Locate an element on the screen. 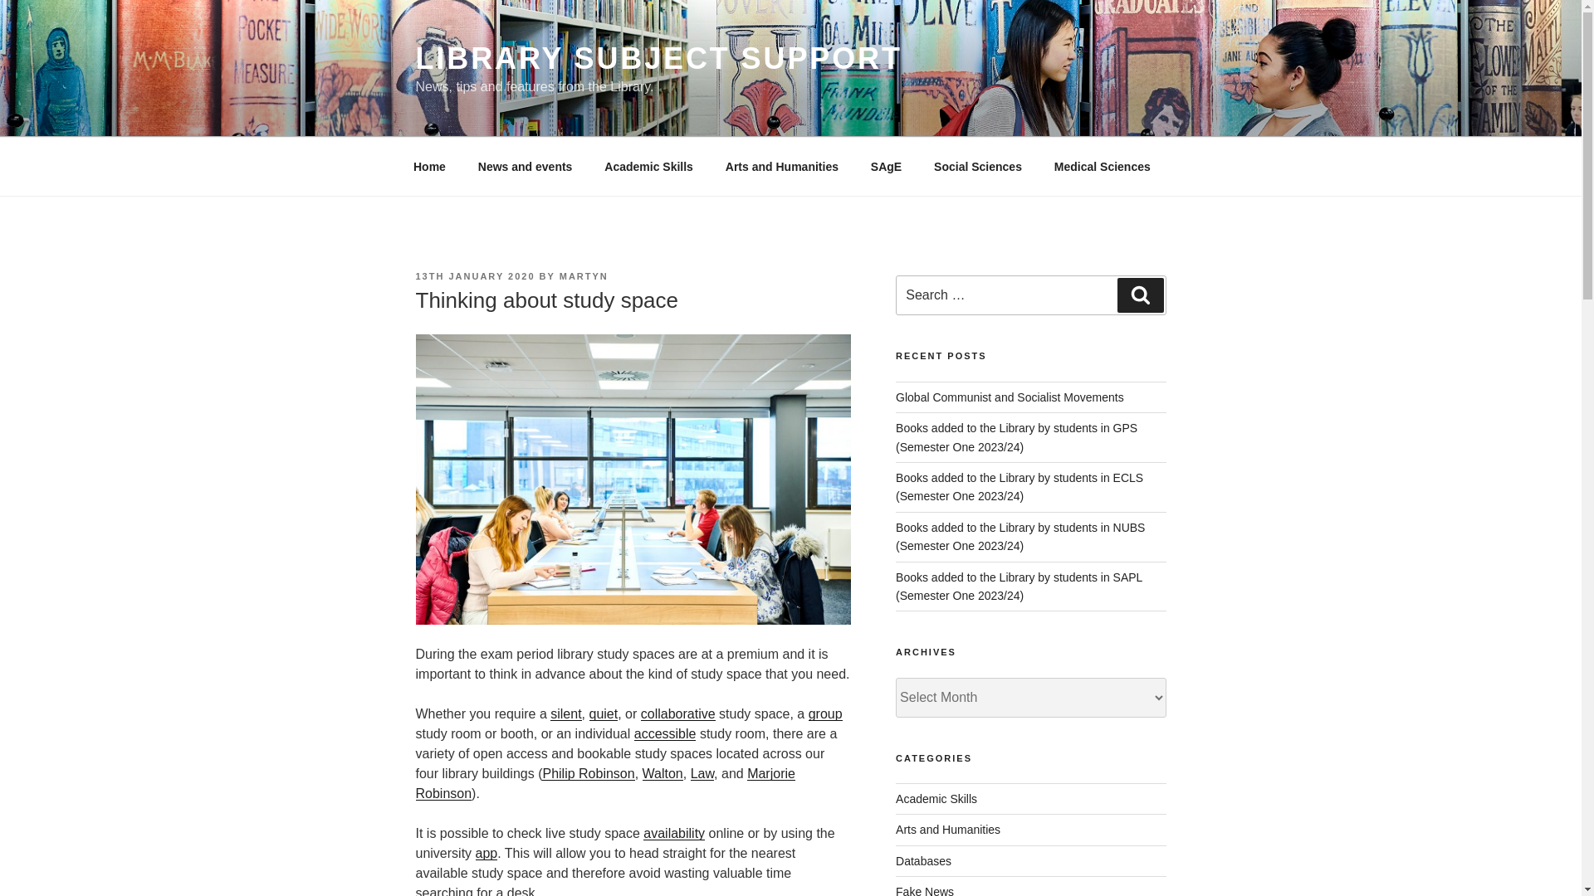  Academic Skills is located at coordinates (648, 166).